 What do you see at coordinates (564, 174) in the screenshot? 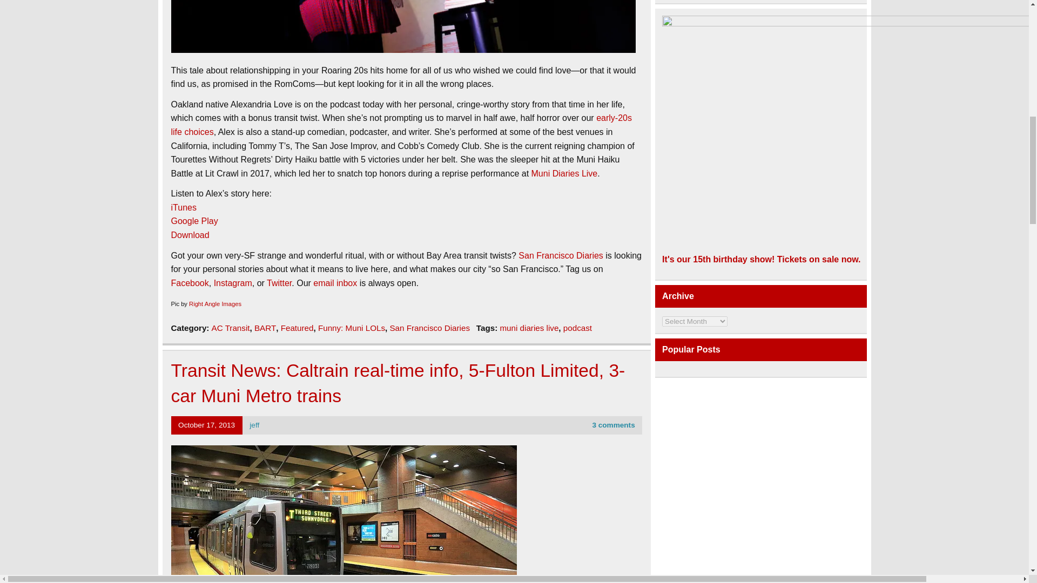
I see `Muni Diaries Live` at bounding box center [564, 174].